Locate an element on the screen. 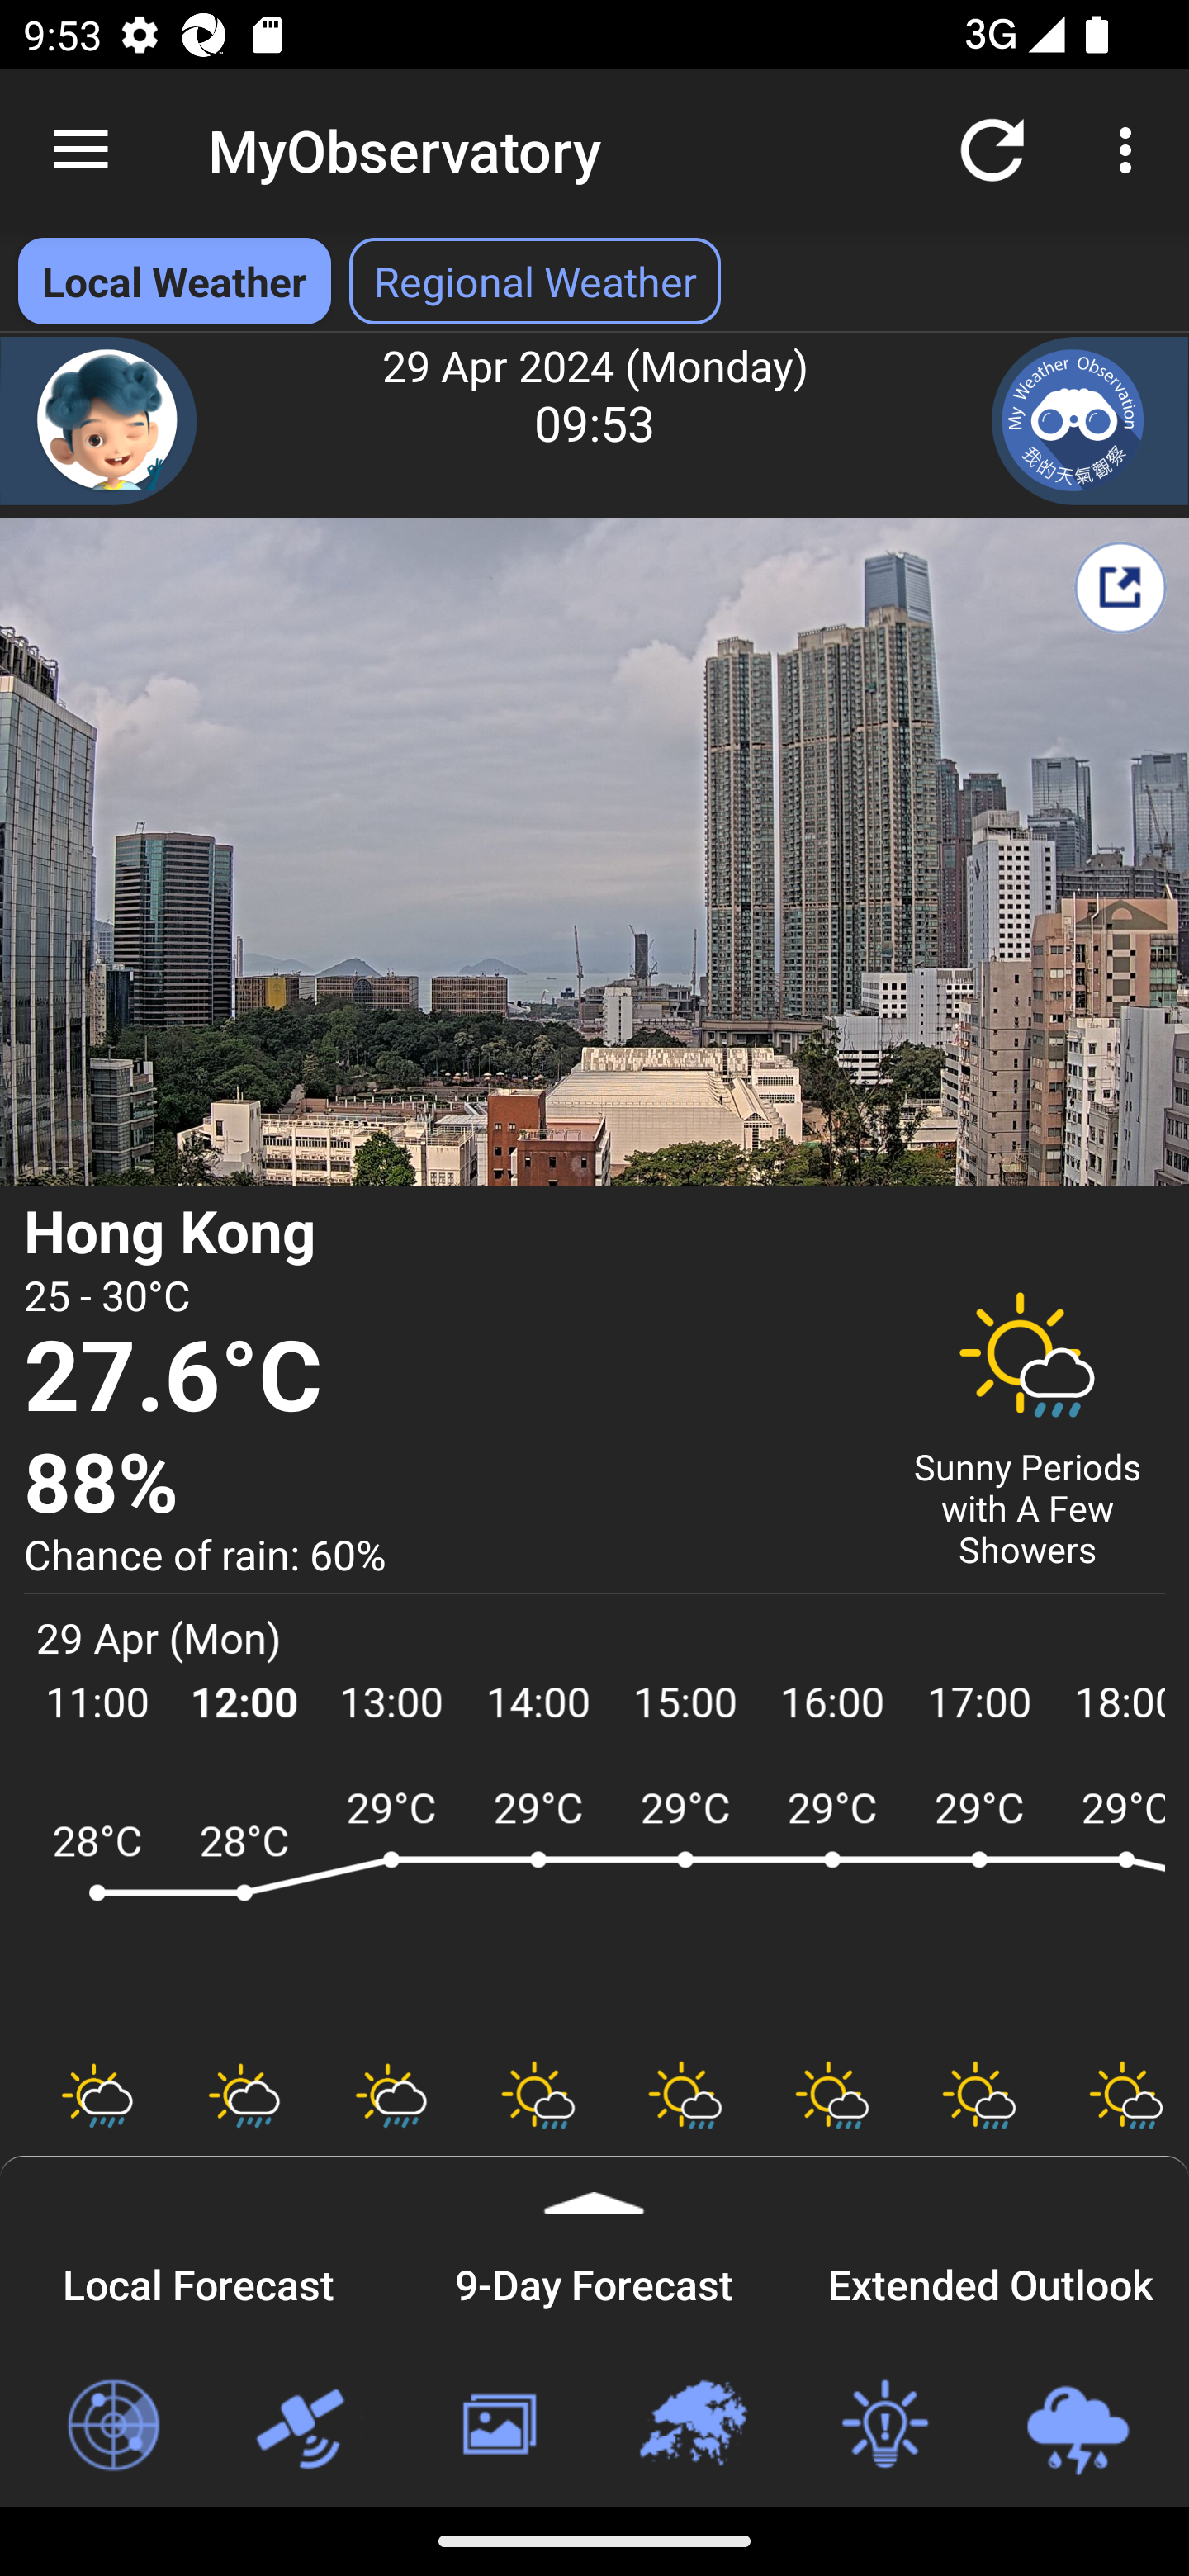 The height and width of the screenshot is (2576, 1189). Share My Weather Report is located at coordinates (1120, 587).